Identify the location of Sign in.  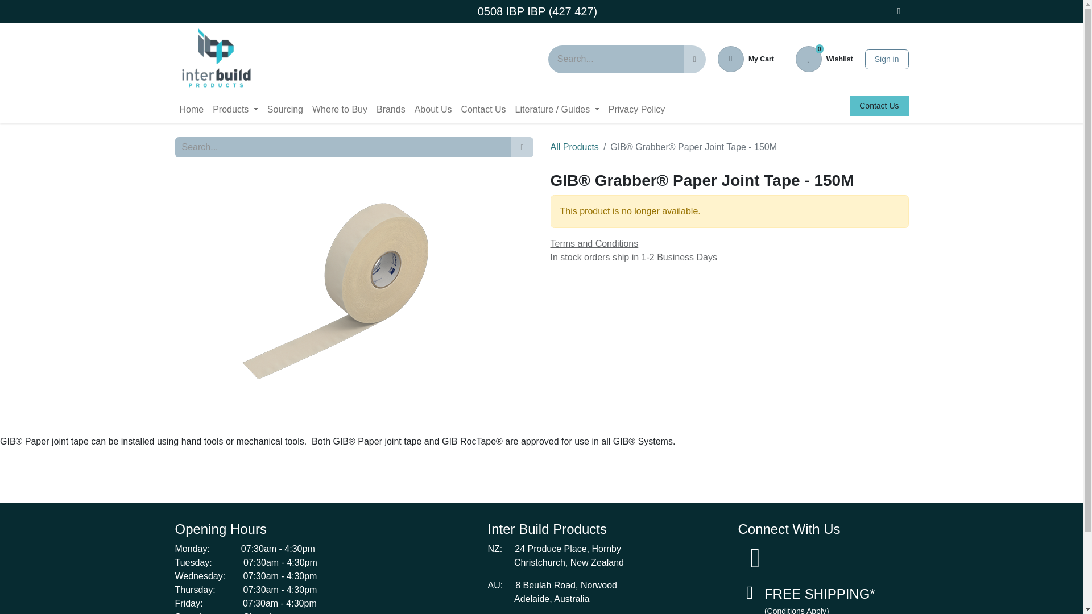
(886, 59).